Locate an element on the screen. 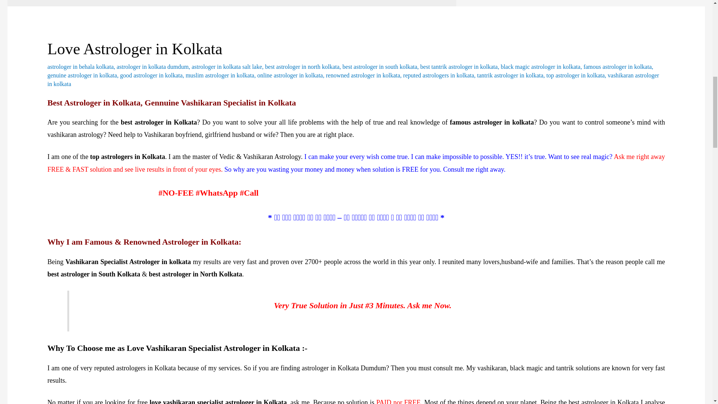  reputed astrologers in kolkata is located at coordinates (438, 75).